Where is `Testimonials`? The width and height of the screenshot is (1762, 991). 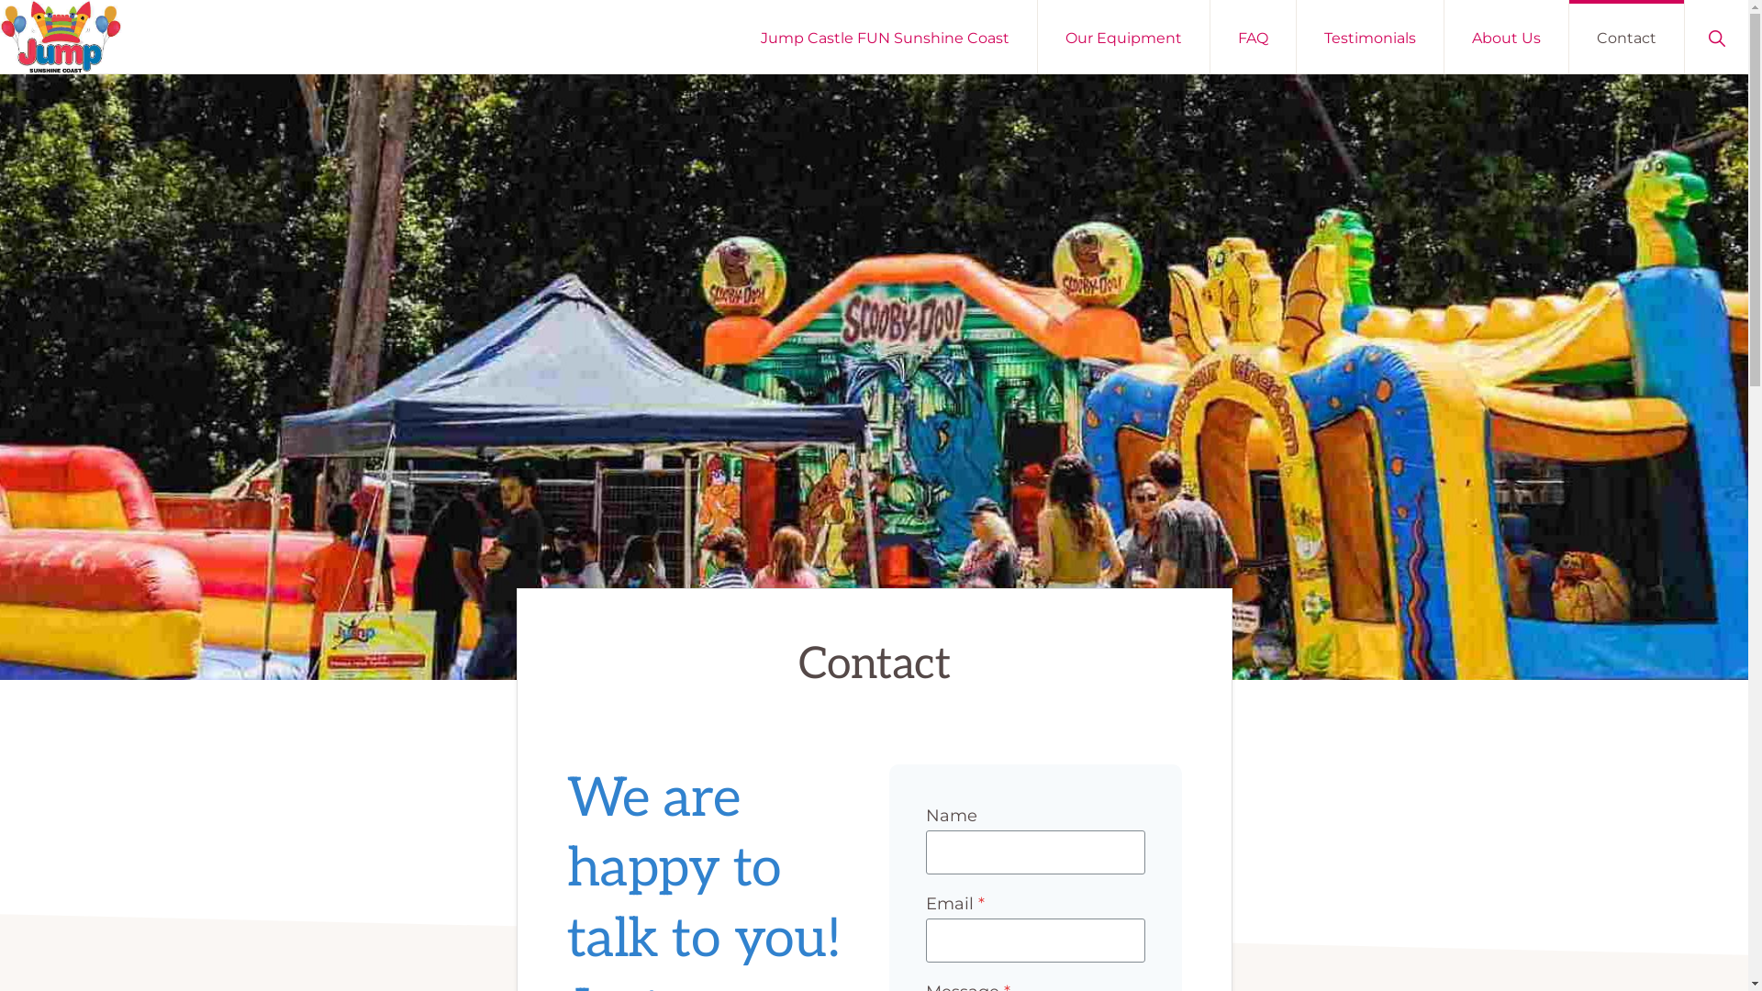
Testimonials is located at coordinates (452, 824).